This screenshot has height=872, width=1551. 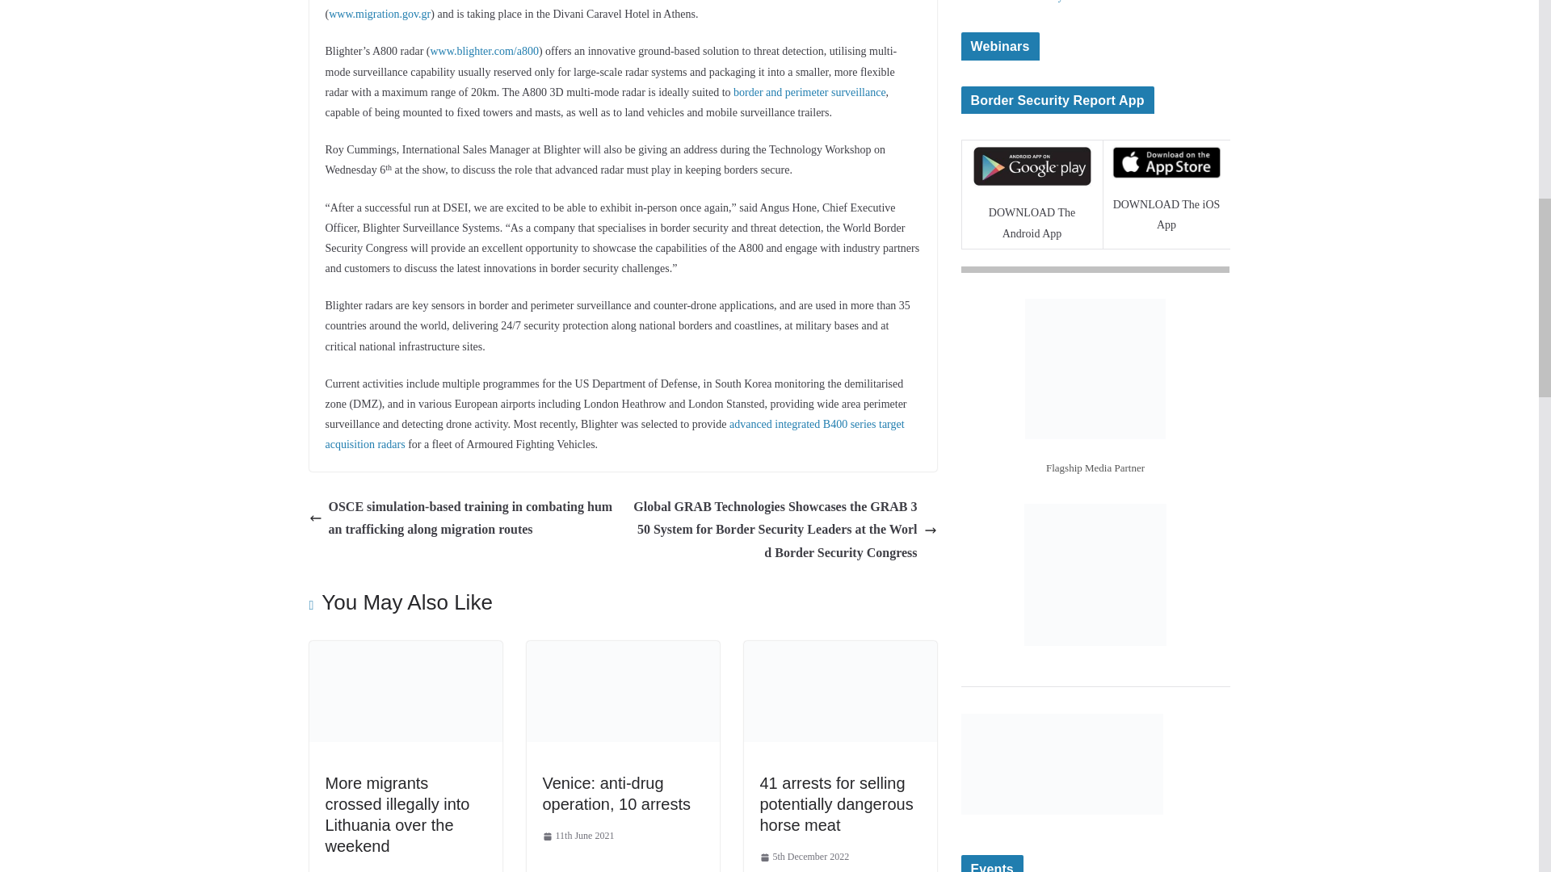 What do you see at coordinates (804, 857) in the screenshot?
I see `9:15 am` at bounding box center [804, 857].